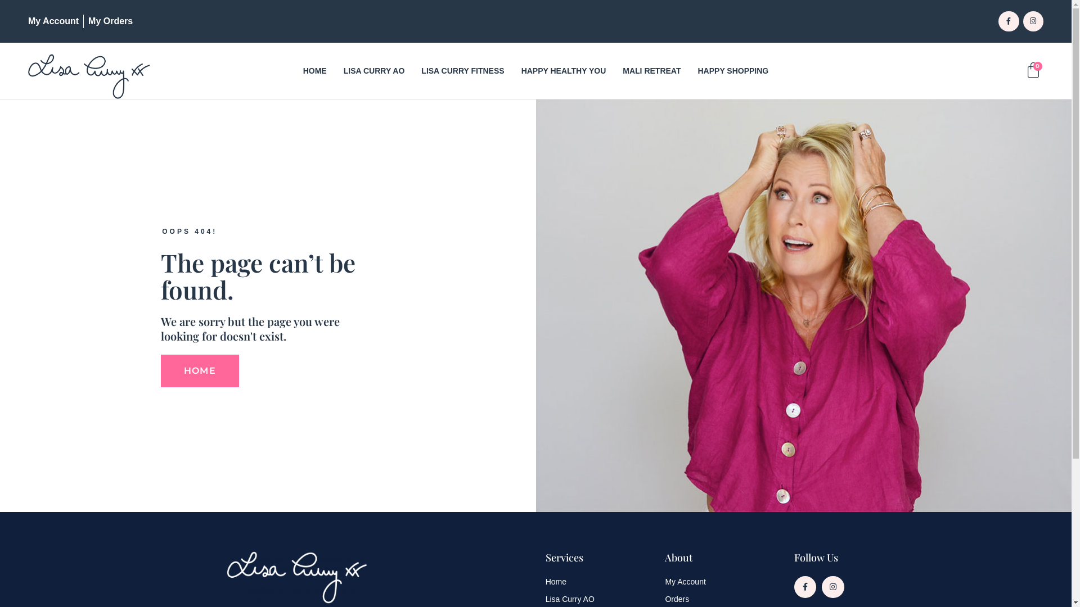 This screenshot has width=1080, height=607. I want to click on HOME, so click(200, 371).